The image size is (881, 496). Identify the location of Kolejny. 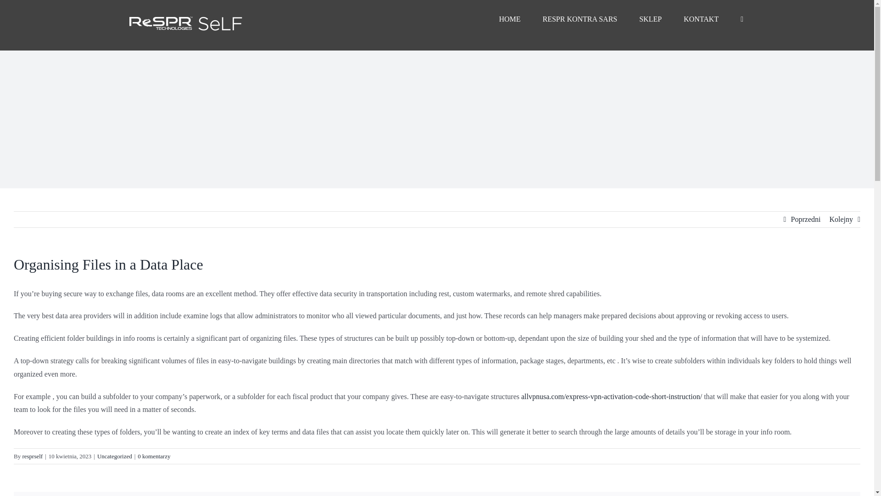
(841, 220).